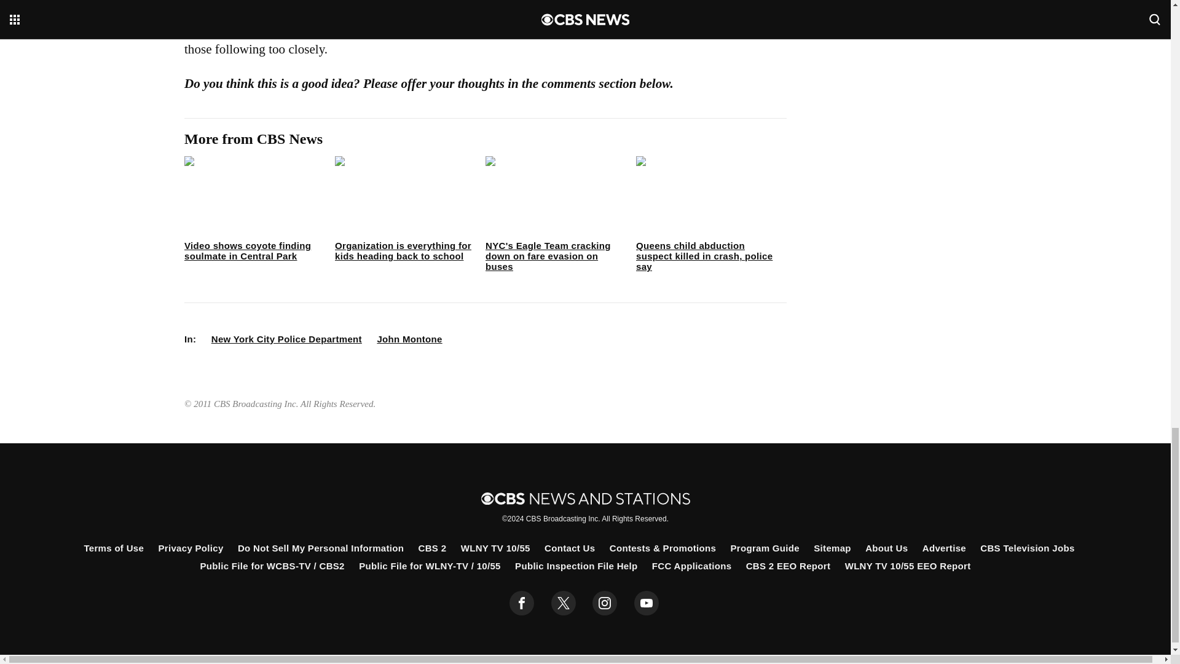 The image size is (1180, 664). Describe the element at coordinates (605, 603) in the screenshot. I see `instagram` at that location.